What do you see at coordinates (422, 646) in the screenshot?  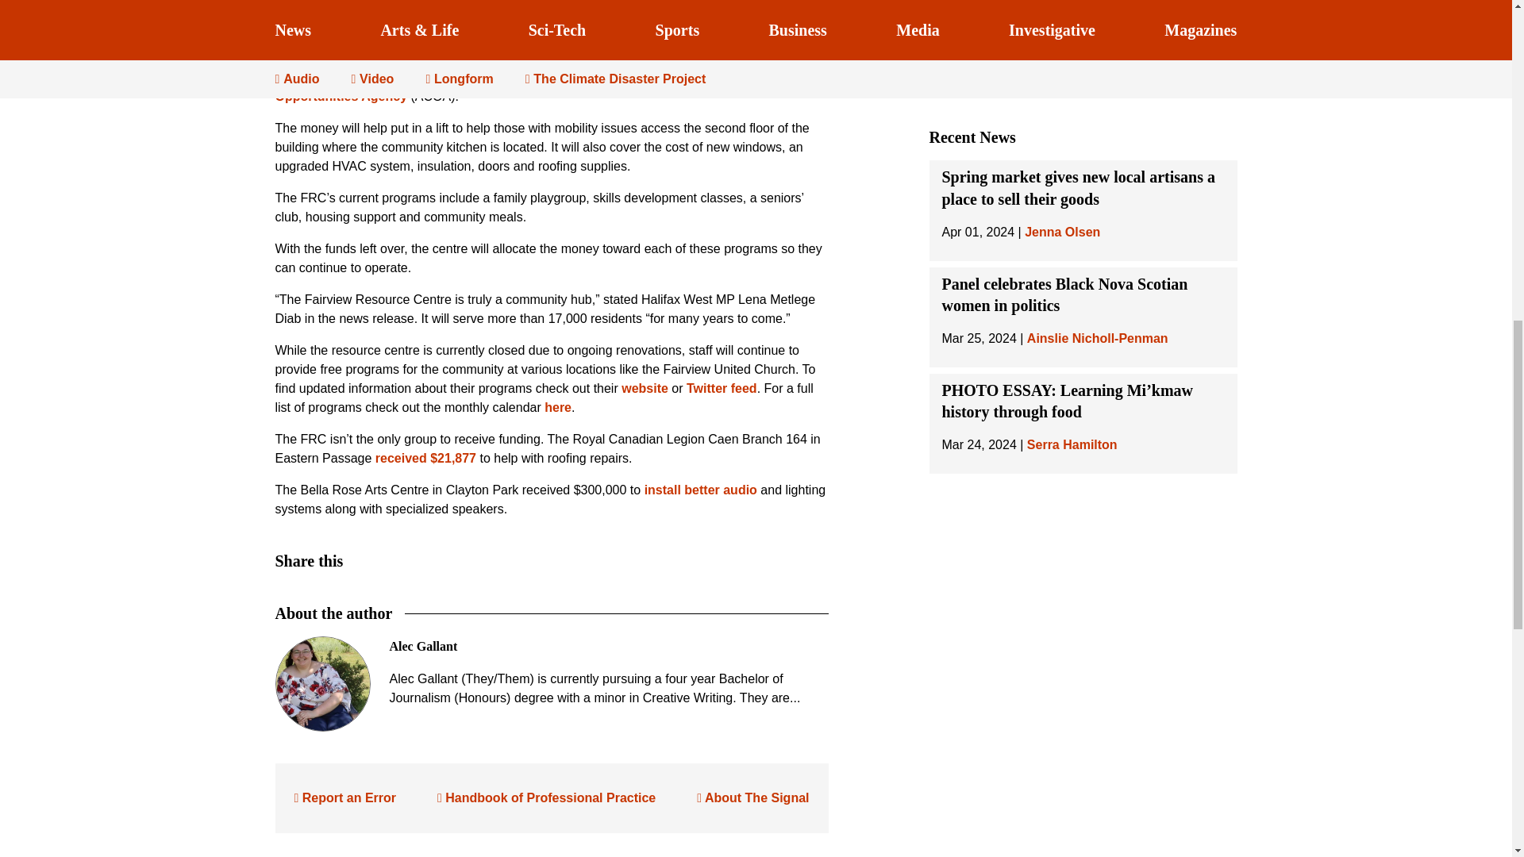 I see `Alec Gallant` at bounding box center [422, 646].